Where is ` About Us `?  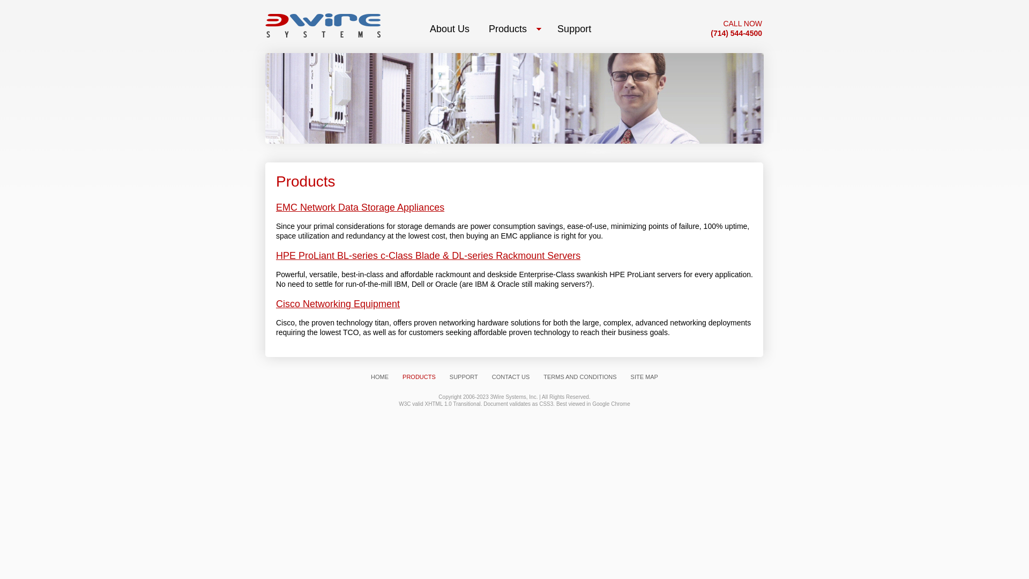  About Us  is located at coordinates (450, 29).